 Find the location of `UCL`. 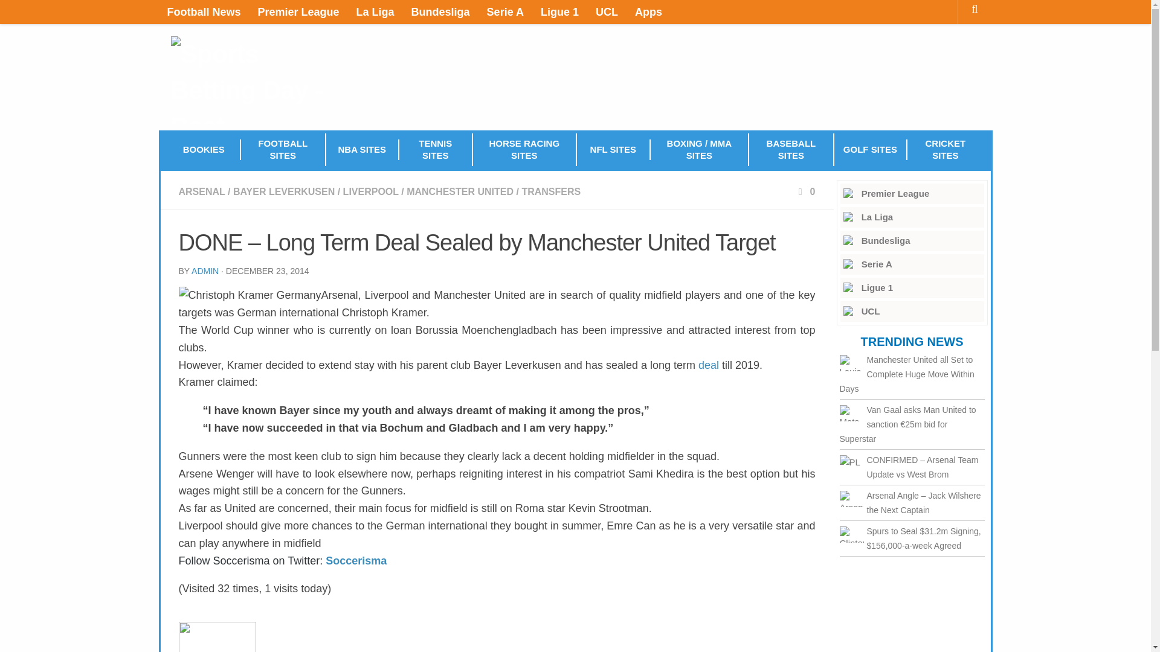

UCL is located at coordinates (912, 312).